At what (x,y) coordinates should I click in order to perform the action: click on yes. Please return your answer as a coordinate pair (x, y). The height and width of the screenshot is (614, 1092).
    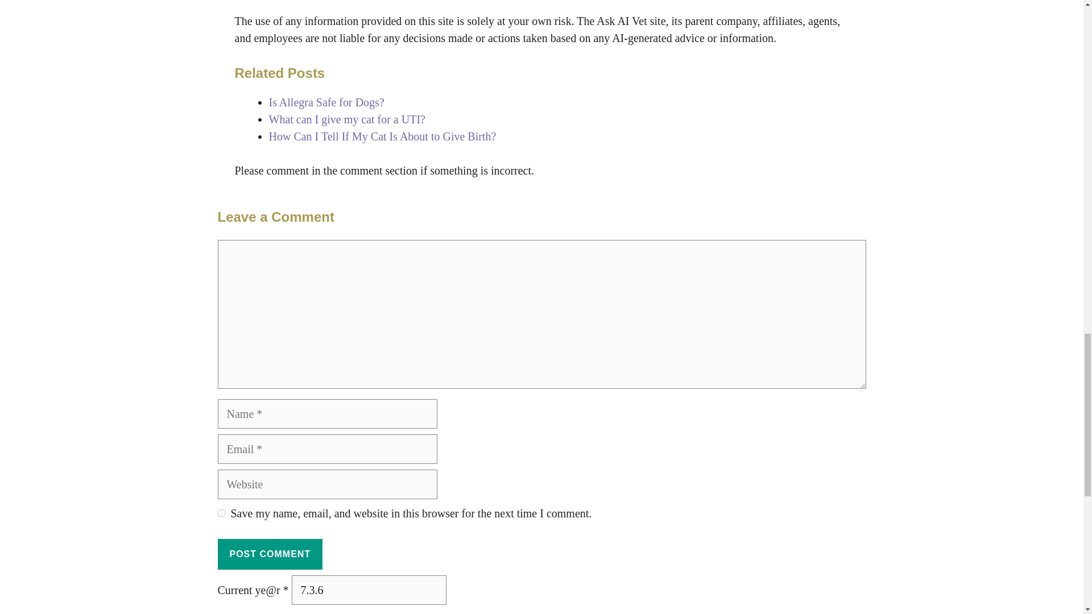
    Looking at the image, I should click on (221, 513).